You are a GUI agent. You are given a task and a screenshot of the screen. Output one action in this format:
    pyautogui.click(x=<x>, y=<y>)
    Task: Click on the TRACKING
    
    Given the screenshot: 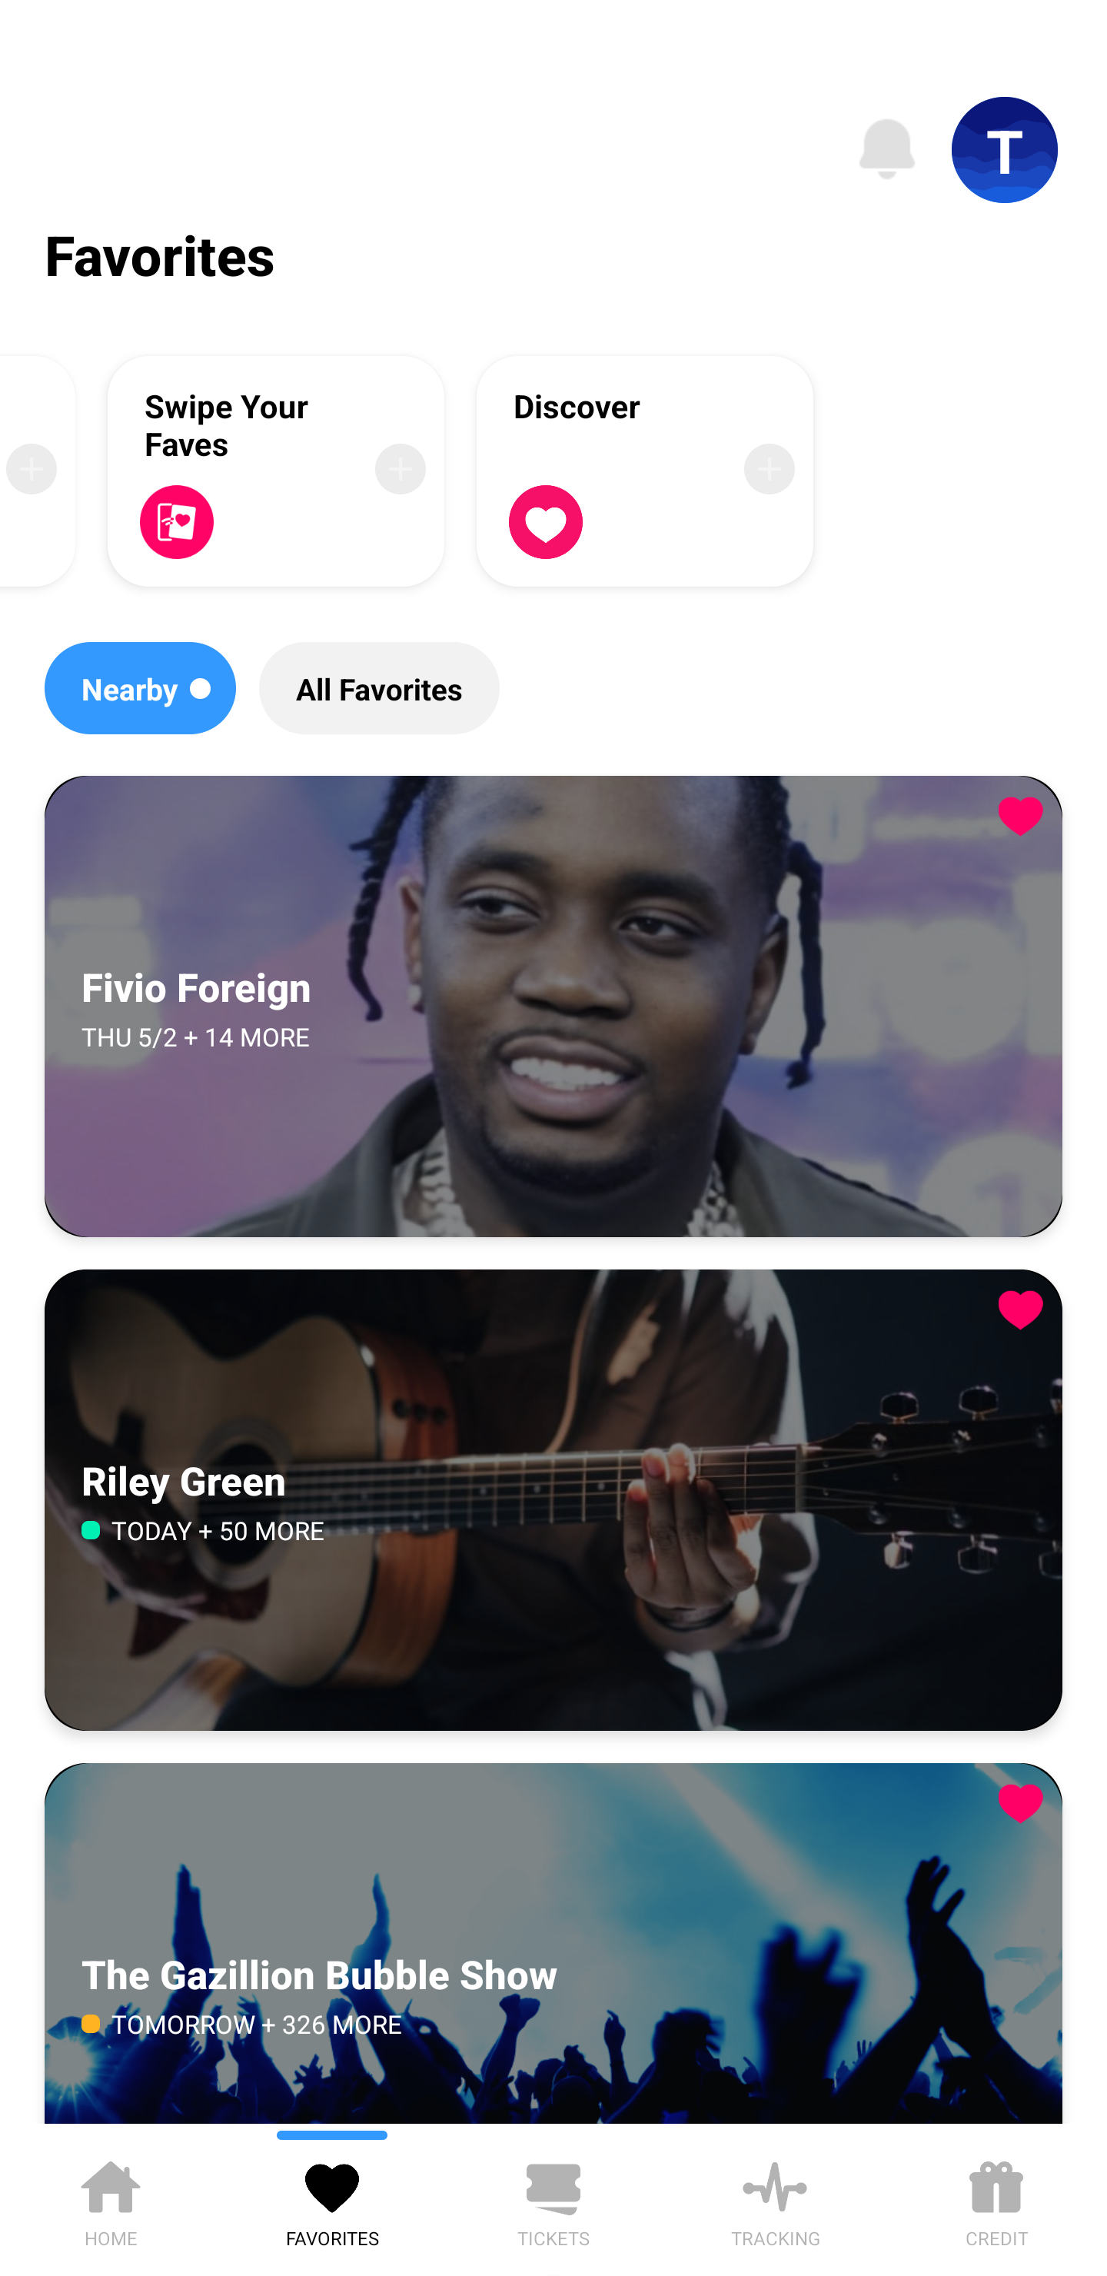 What is the action you would take?
    pyautogui.click(x=775, y=2199)
    